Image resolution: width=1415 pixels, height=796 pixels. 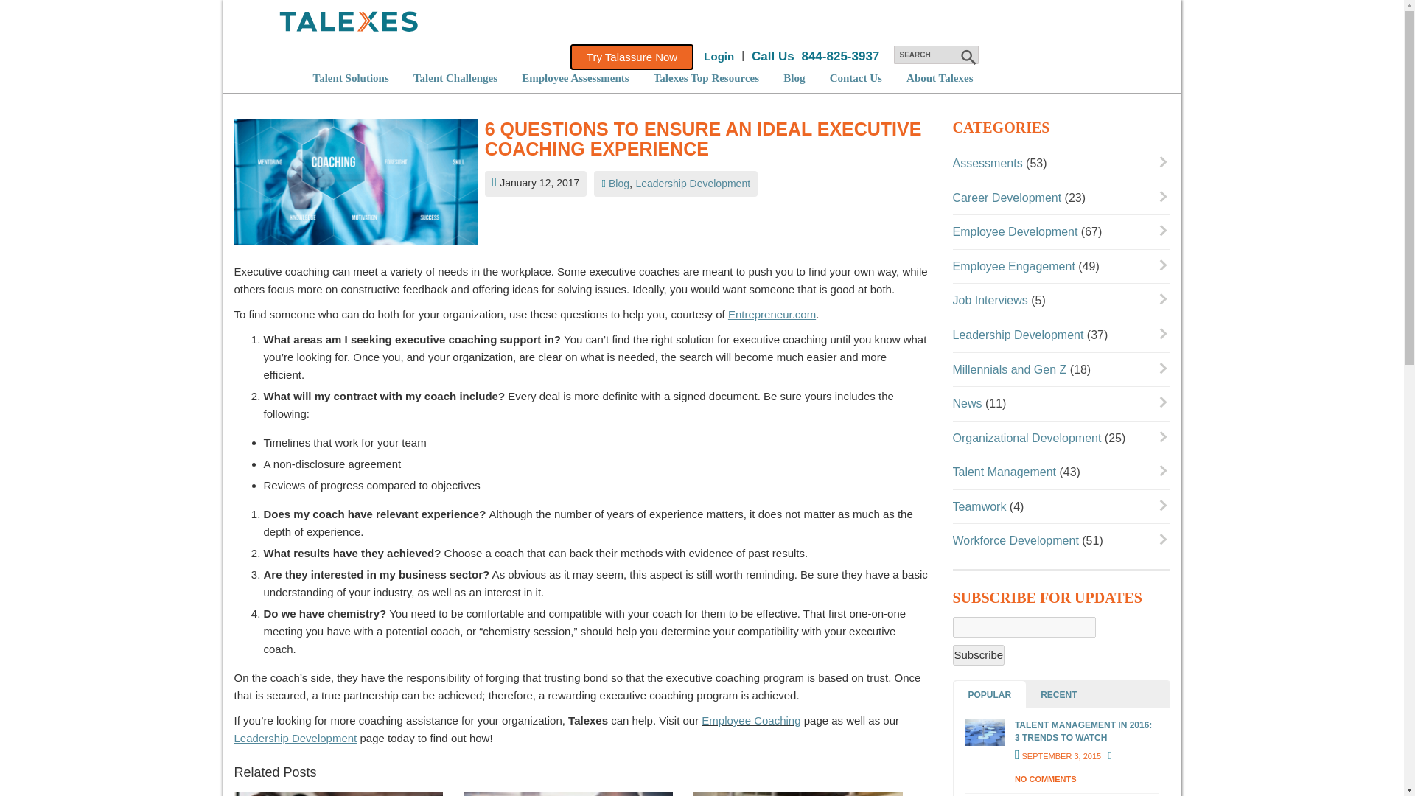 I want to click on 6 Questions to Ensure an Ideal Executive Coaching Experience, so click(x=707, y=140).